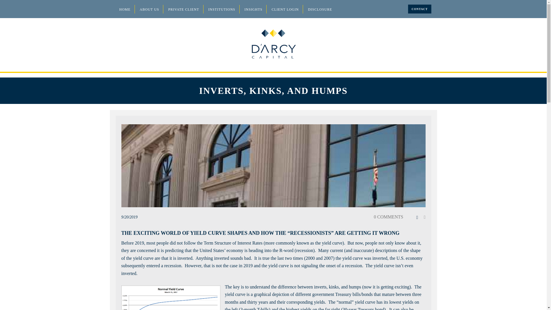  What do you see at coordinates (273, 165) in the screenshot?
I see `Inverts, Kinks, and Humps` at bounding box center [273, 165].